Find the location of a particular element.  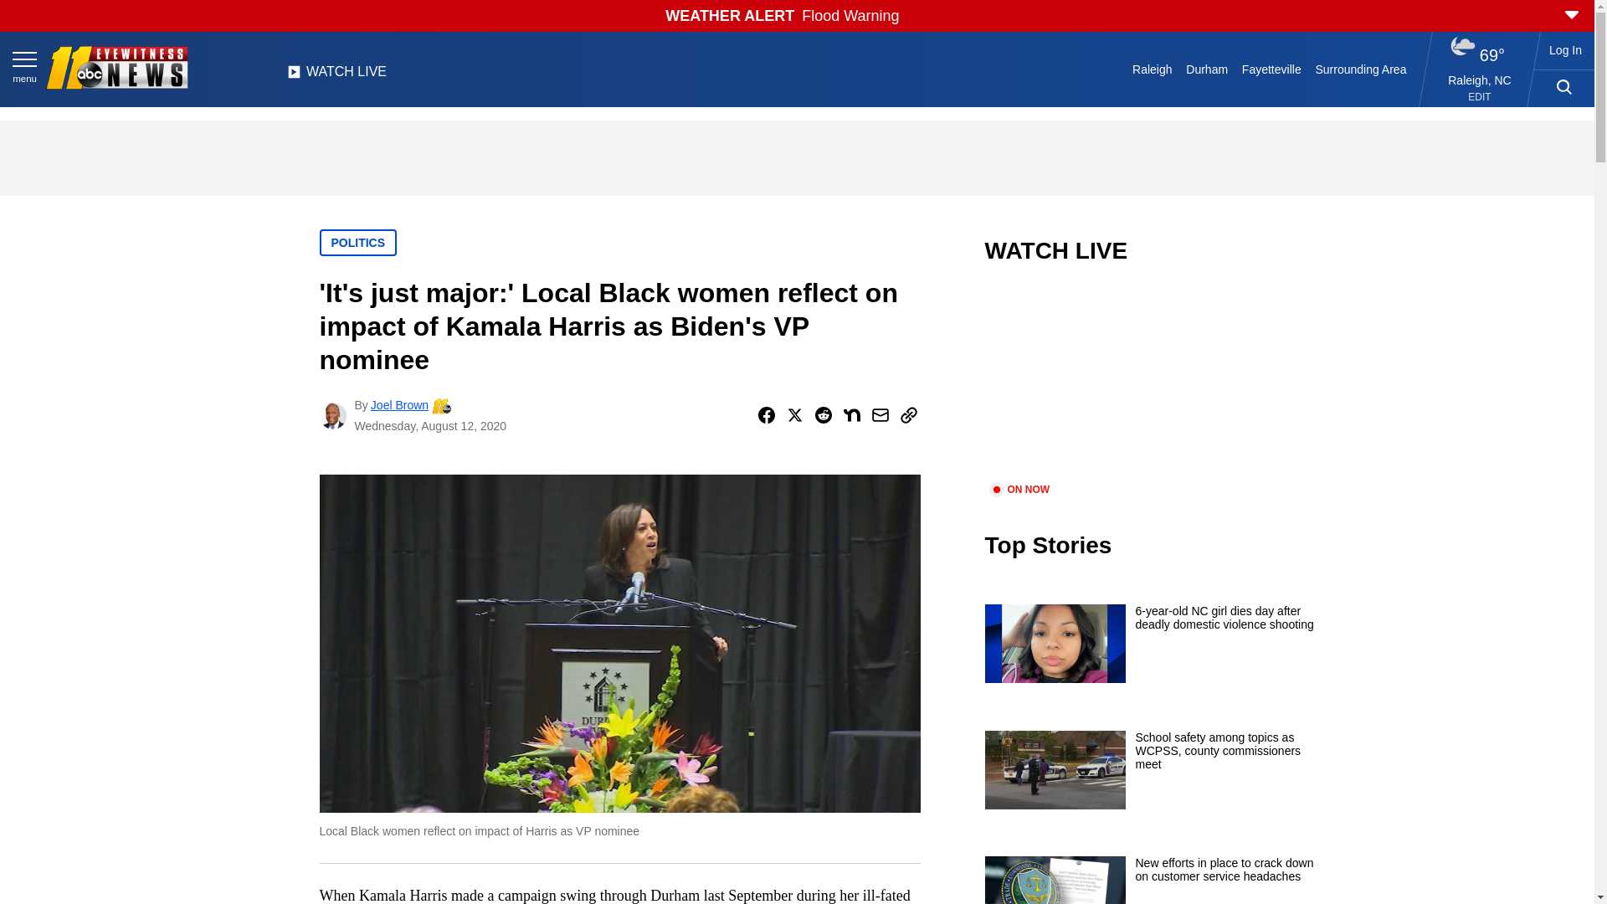

Fayetteville is located at coordinates (1271, 69).